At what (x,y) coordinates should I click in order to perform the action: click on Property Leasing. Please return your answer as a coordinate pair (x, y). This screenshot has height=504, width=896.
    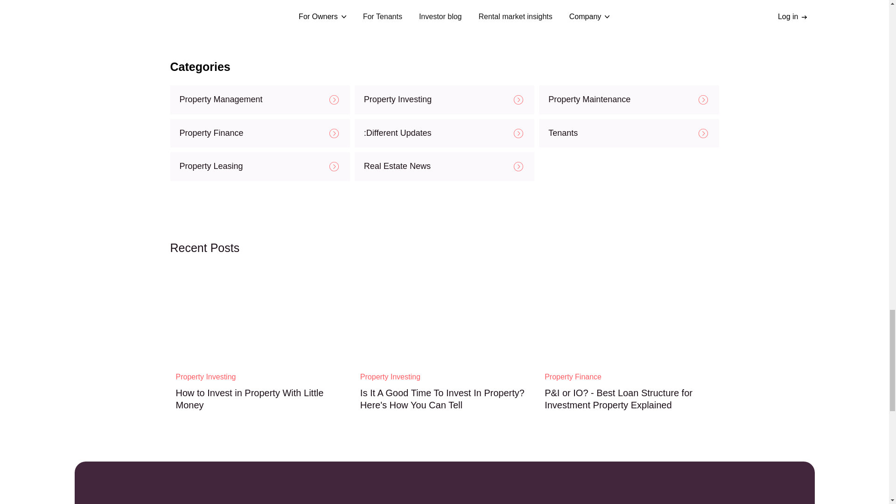
    Looking at the image, I should click on (259, 166).